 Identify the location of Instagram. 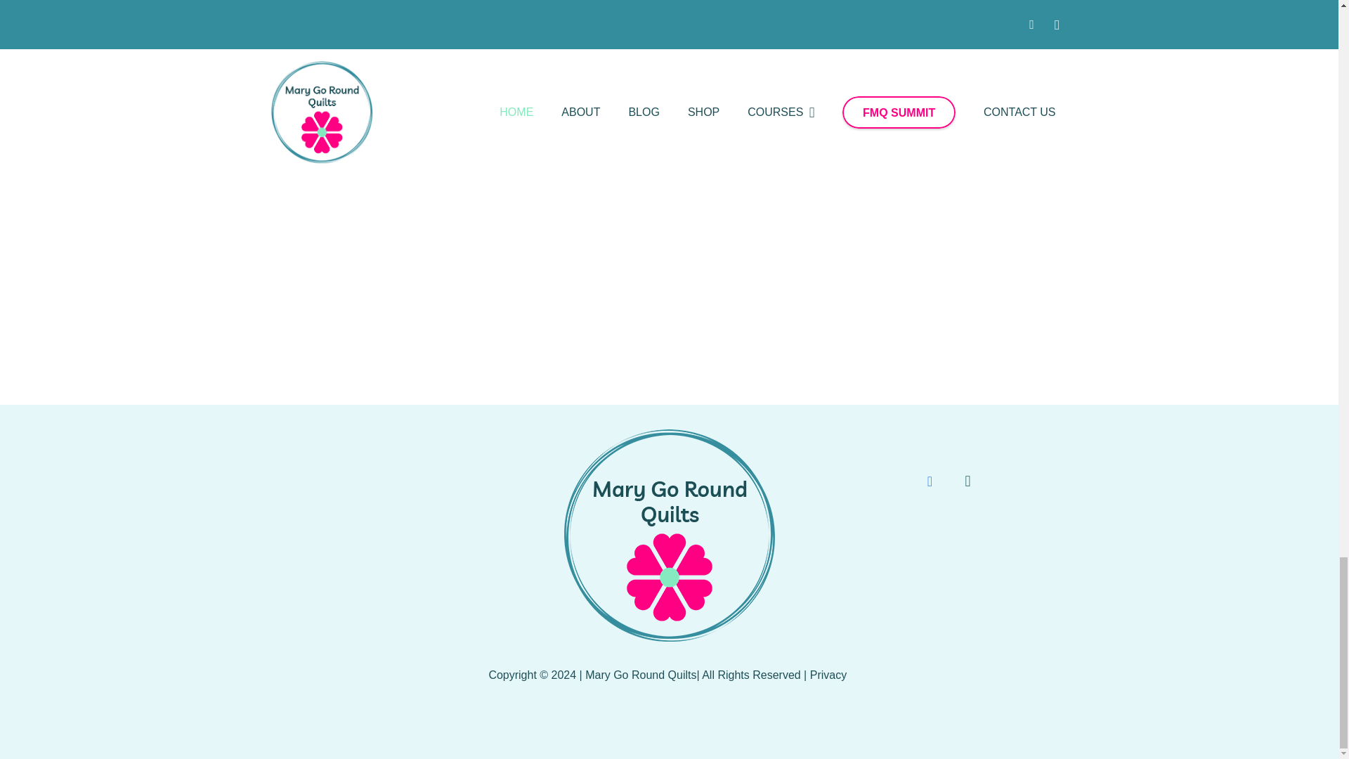
(967, 481).